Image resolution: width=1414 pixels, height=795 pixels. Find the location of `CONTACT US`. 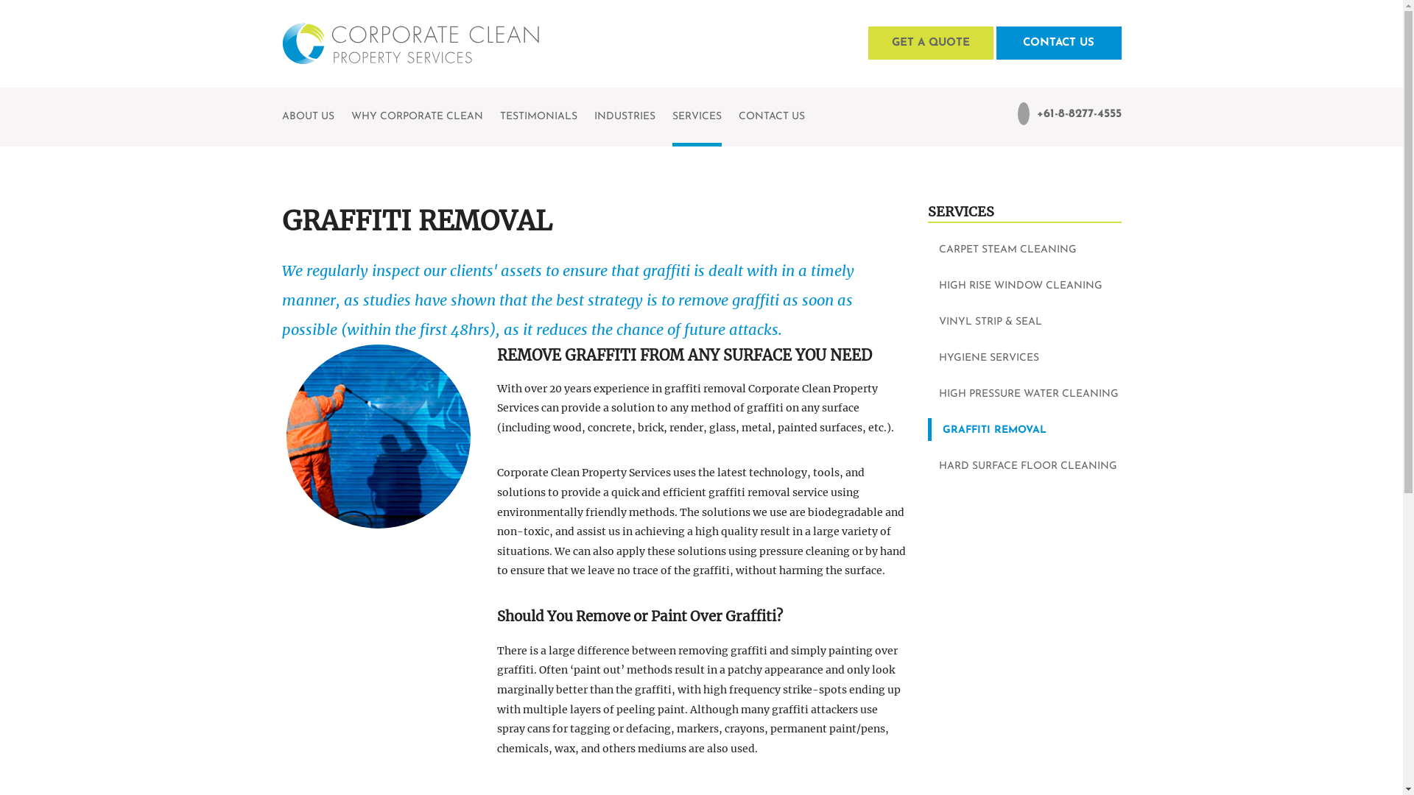

CONTACT US is located at coordinates (771, 117).